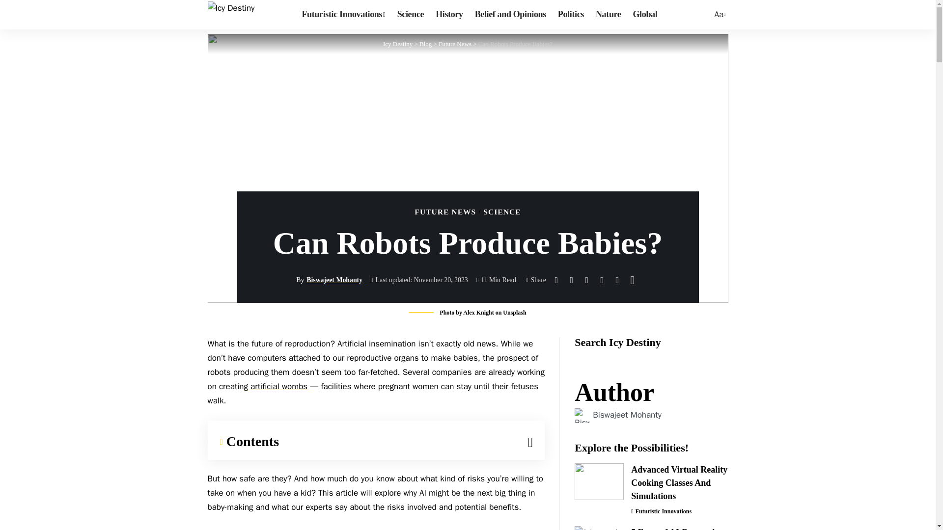  I want to click on Go to Icy Destiny., so click(608, 15).